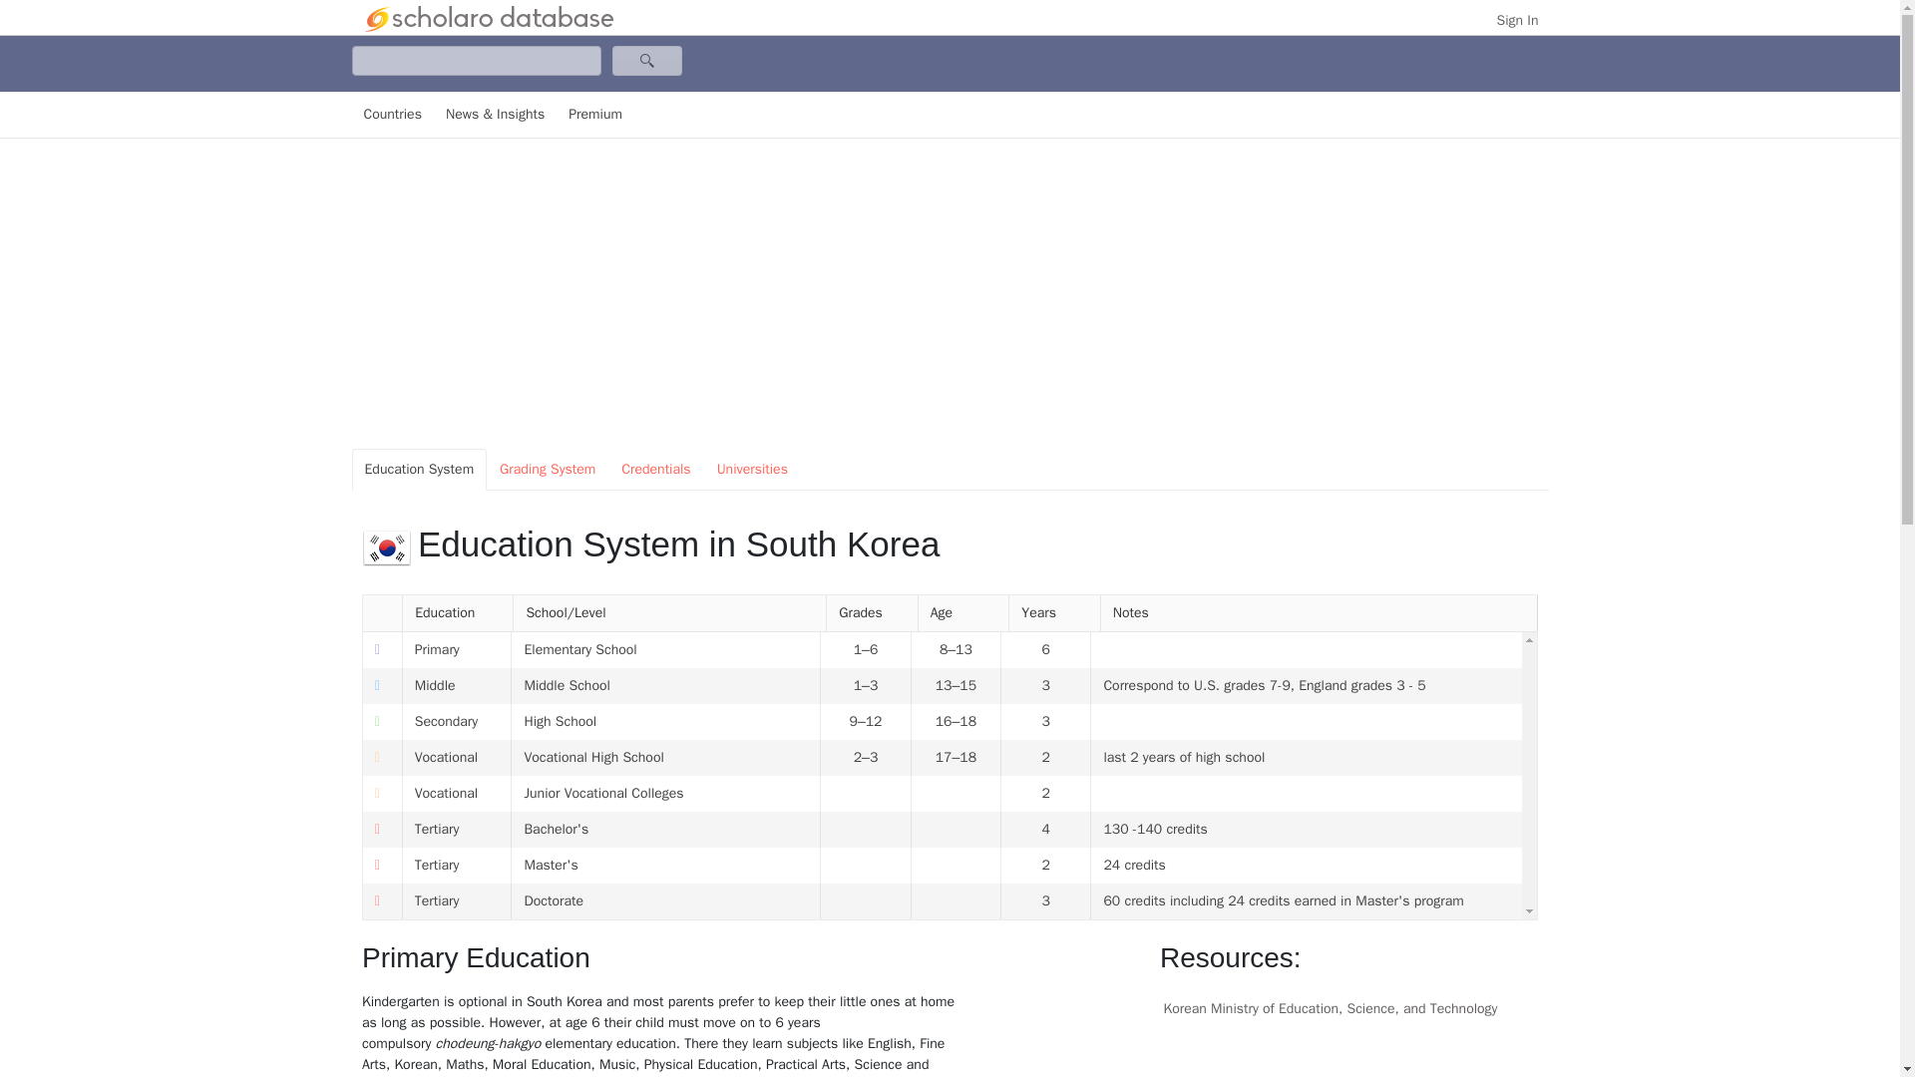 The image size is (1915, 1077). I want to click on Korean Ministry of Education, Science, and Technology, so click(1348, 1008).